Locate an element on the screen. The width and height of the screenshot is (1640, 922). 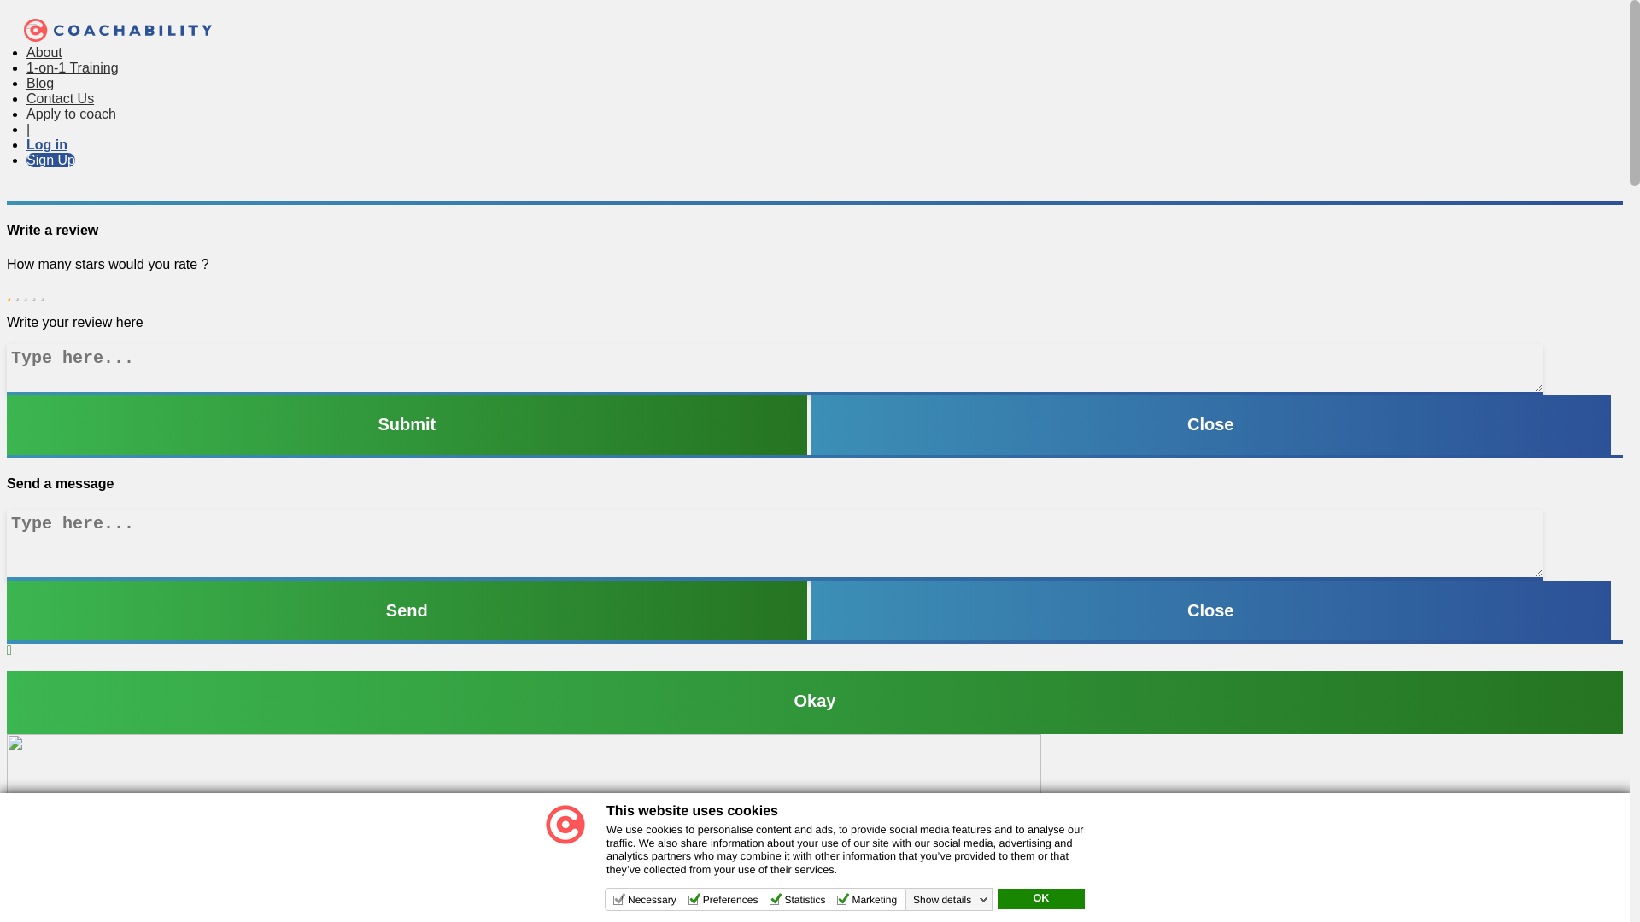
About is located at coordinates (44, 52).